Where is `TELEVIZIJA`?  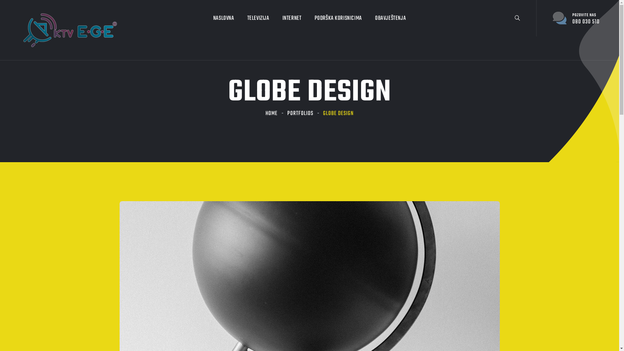
TELEVIZIJA is located at coordinates (258, 19).